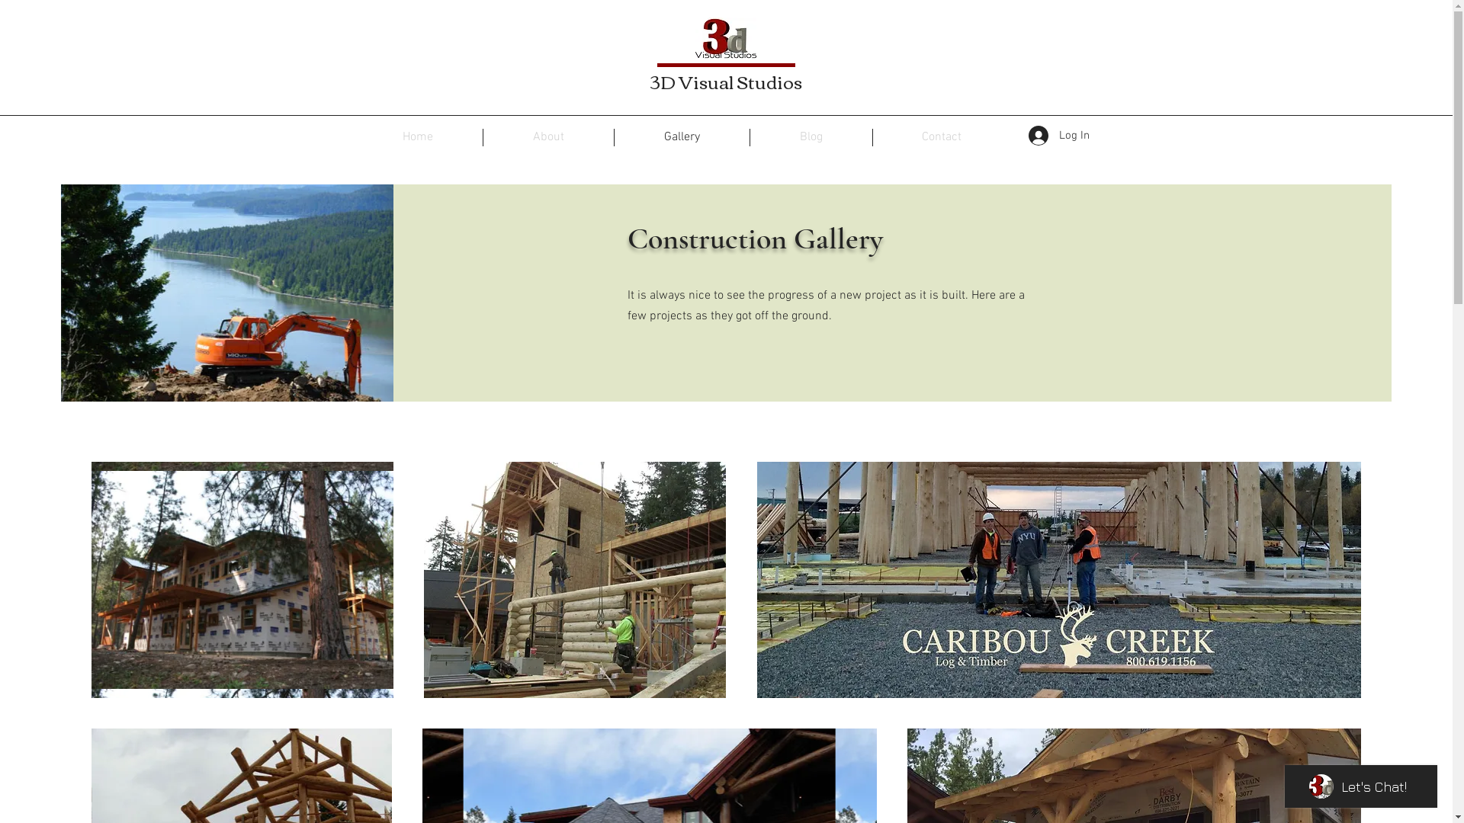 This screenshot has width=1464, height=823. Describe the element at coordinates (726, 81) in the screenshot. I see `3D Visual Studios` at that location.